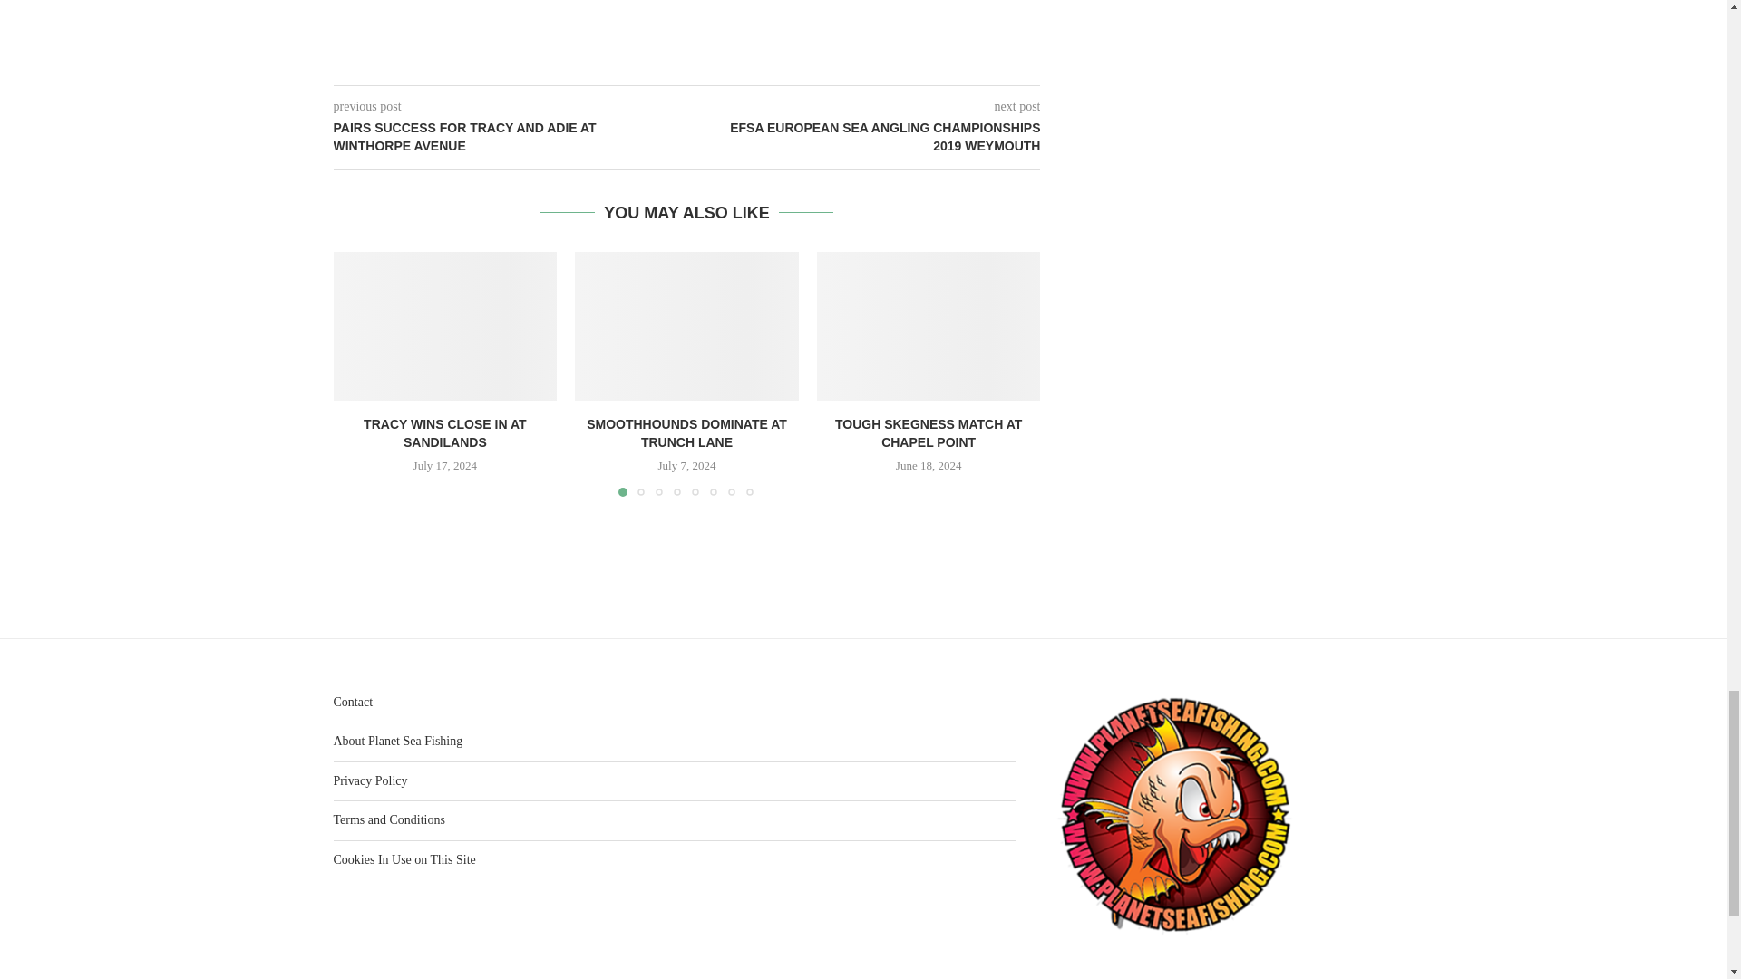  Describe the element at coordinates (686, 325) in the screenshot. I see `Smoothhounds Dominate At Trunch Lane` at that location.